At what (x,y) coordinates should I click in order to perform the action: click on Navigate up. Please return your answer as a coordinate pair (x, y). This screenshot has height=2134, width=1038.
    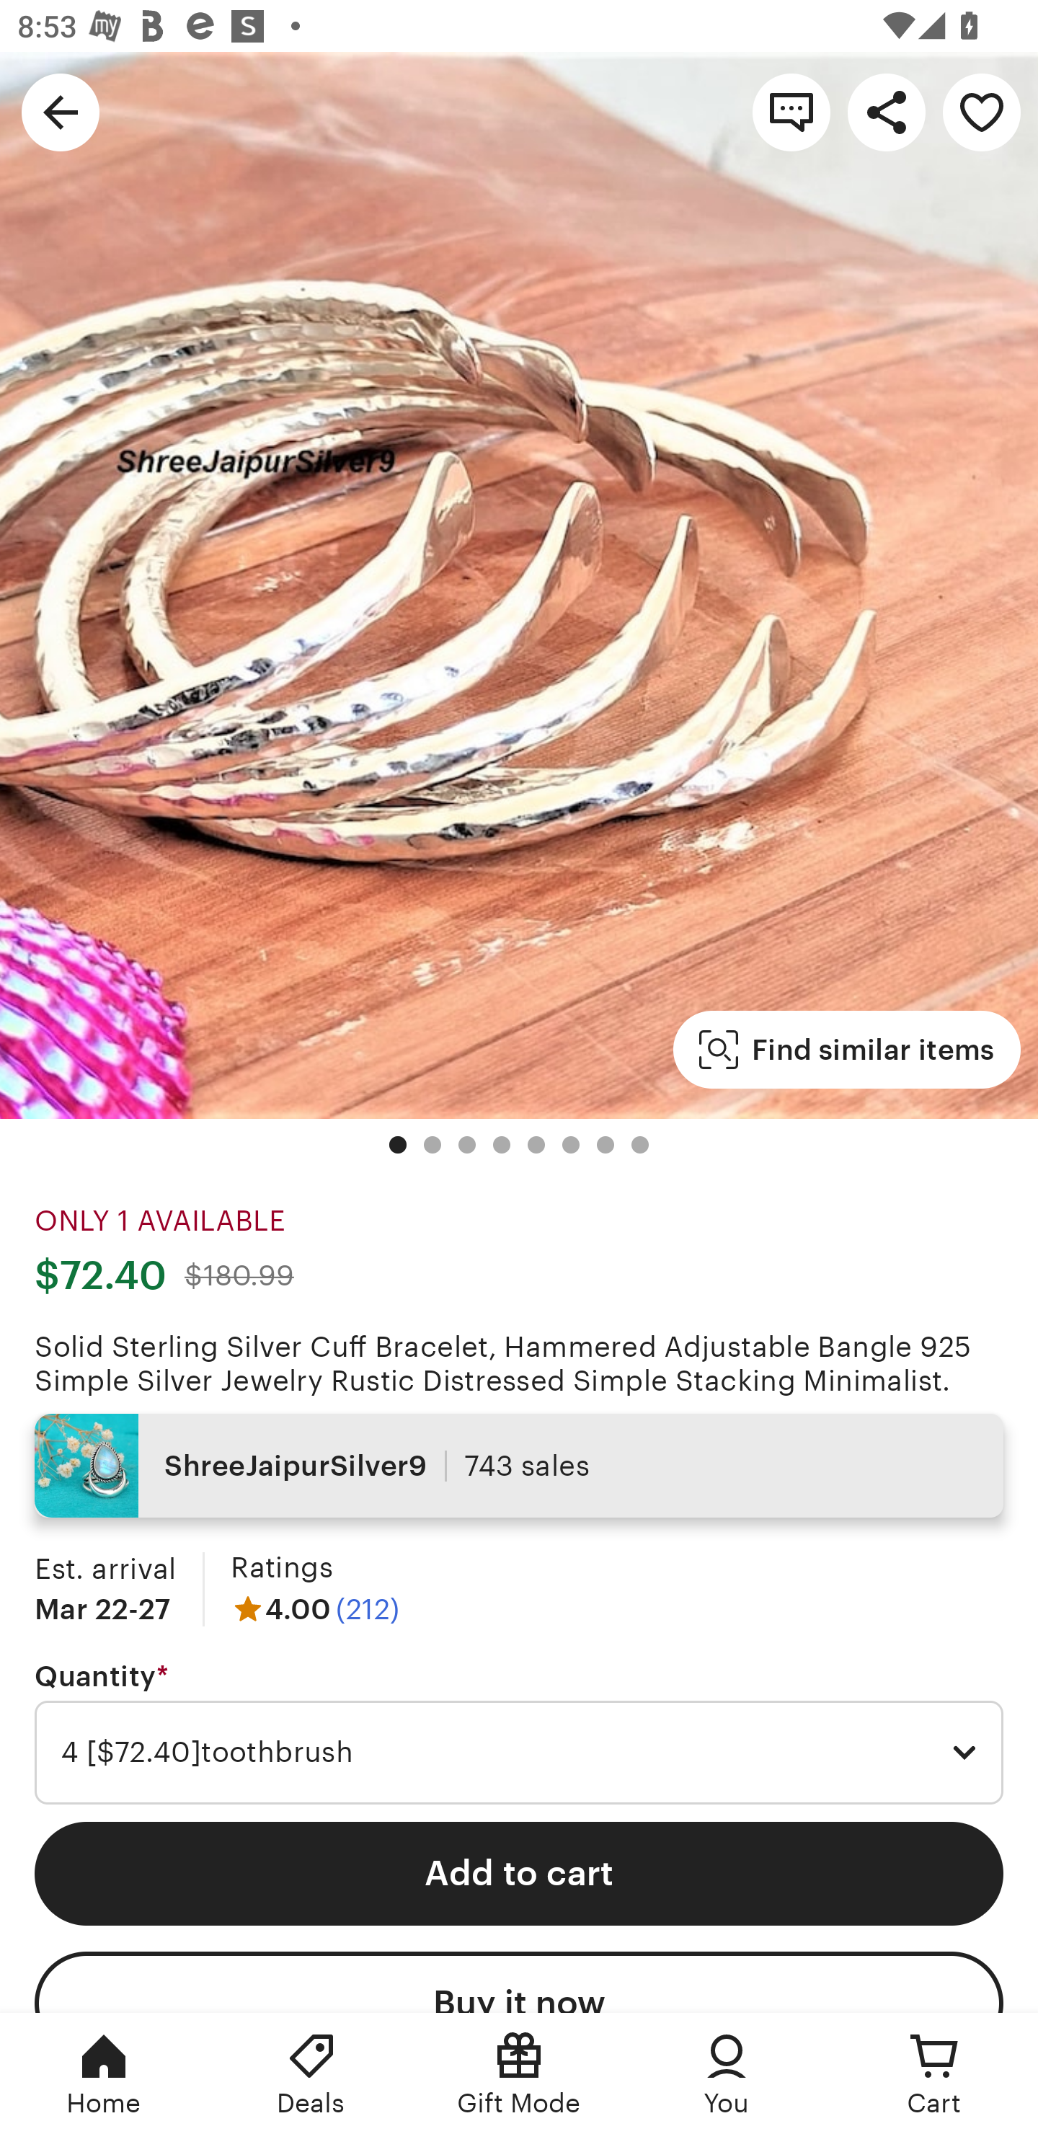
    Looking at the image, I should click on (61, 111).